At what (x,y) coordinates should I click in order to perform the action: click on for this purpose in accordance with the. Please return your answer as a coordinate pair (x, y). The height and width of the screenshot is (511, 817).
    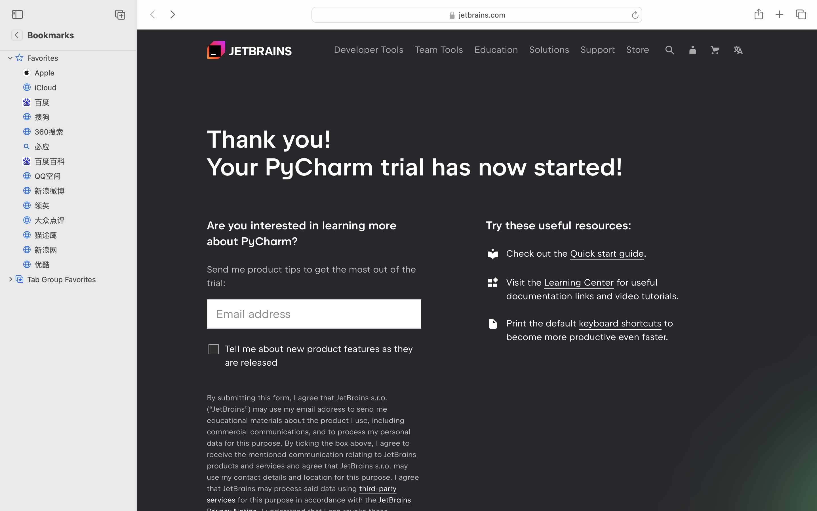
    Looking at the image, I should click on (307, 500).